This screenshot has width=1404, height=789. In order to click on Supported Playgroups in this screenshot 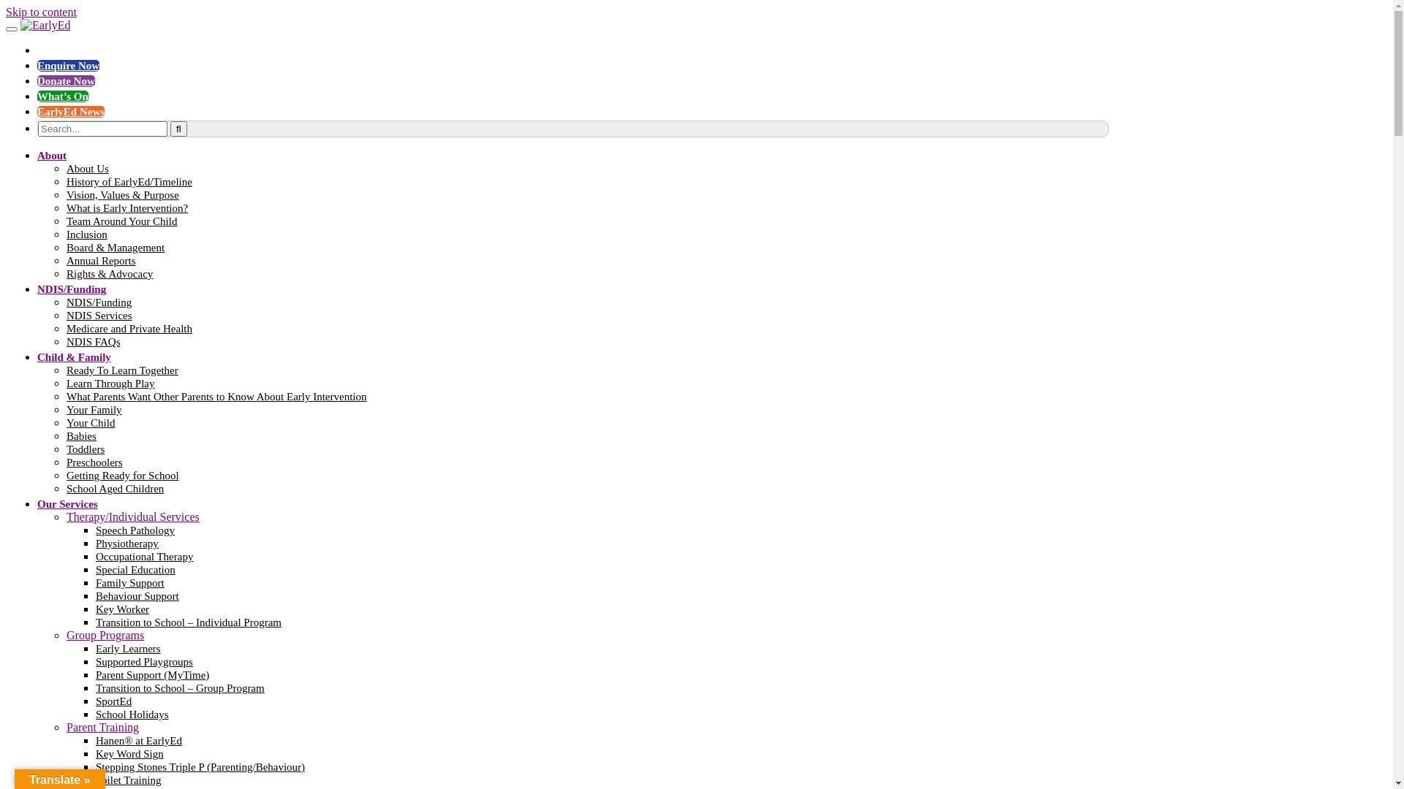, I will do `click(145, 662)`.